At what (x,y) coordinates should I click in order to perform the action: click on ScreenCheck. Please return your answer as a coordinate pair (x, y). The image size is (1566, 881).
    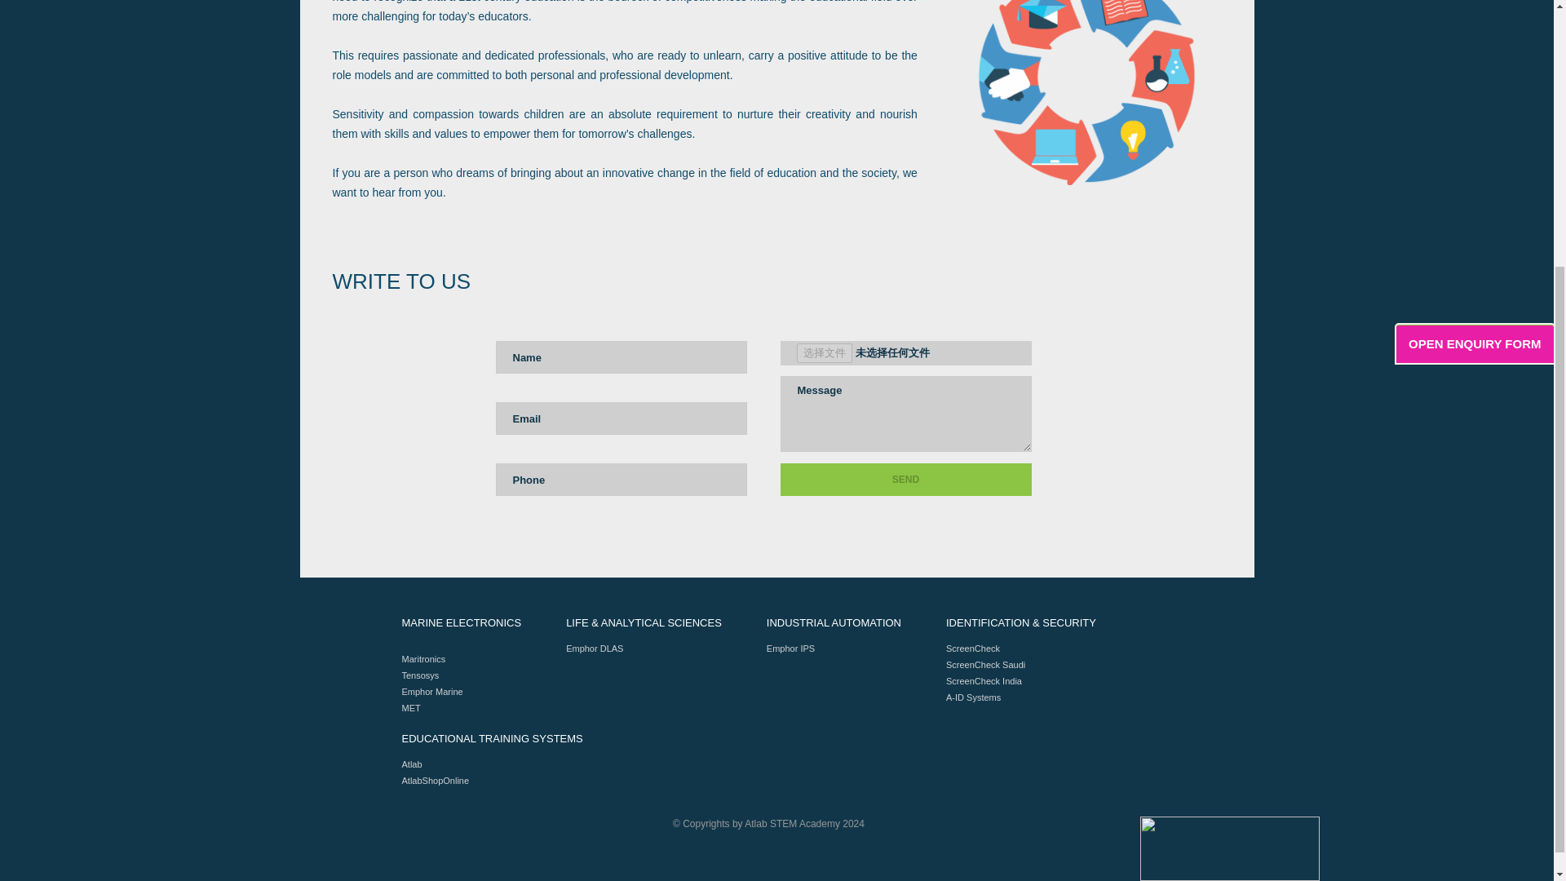
    Looking at the image, I should click on (972, 649).